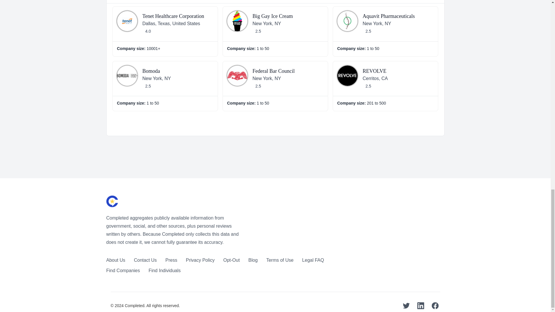  What do you see at coordinates (151, 71) in the screenshot?
I see `Bomoda` at bounding box center [151, 71].